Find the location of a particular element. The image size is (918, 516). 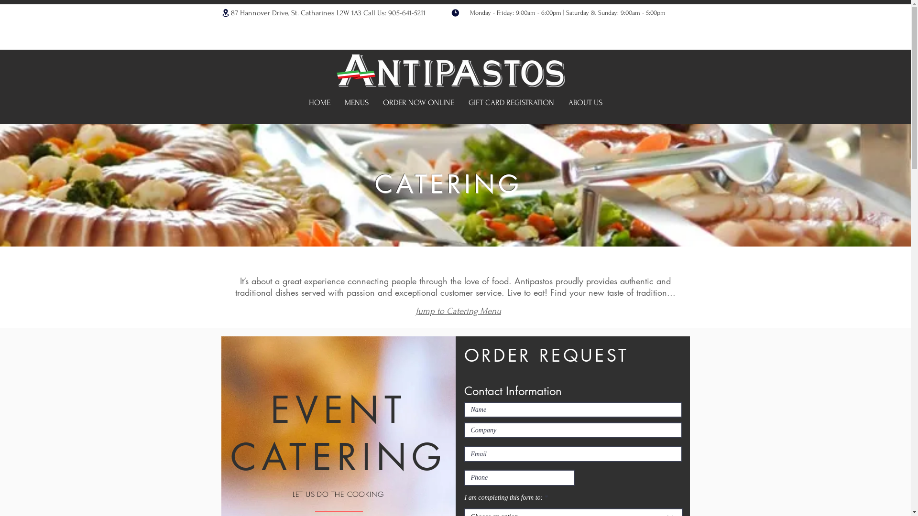

HOME is located at coordinates (319, 103).